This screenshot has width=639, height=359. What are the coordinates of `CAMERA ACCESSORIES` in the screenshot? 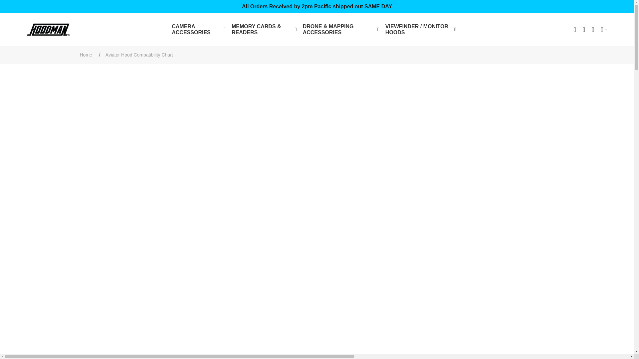 It's located at (198, 29).